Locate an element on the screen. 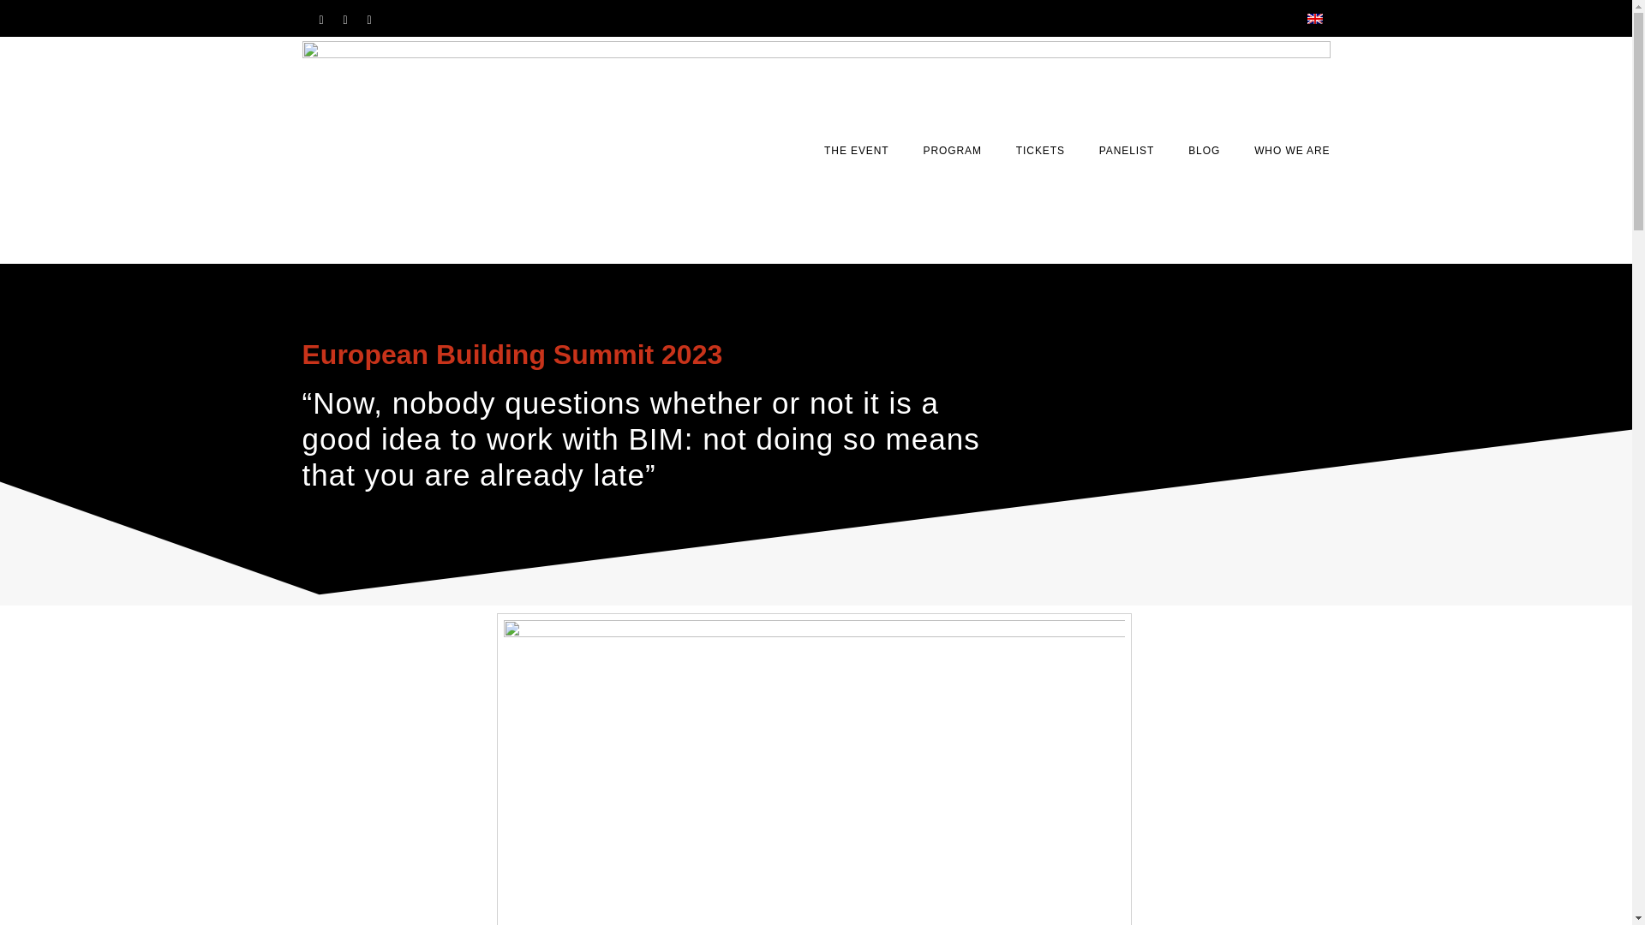  PANELIST is located at coordinates (1126, 151).